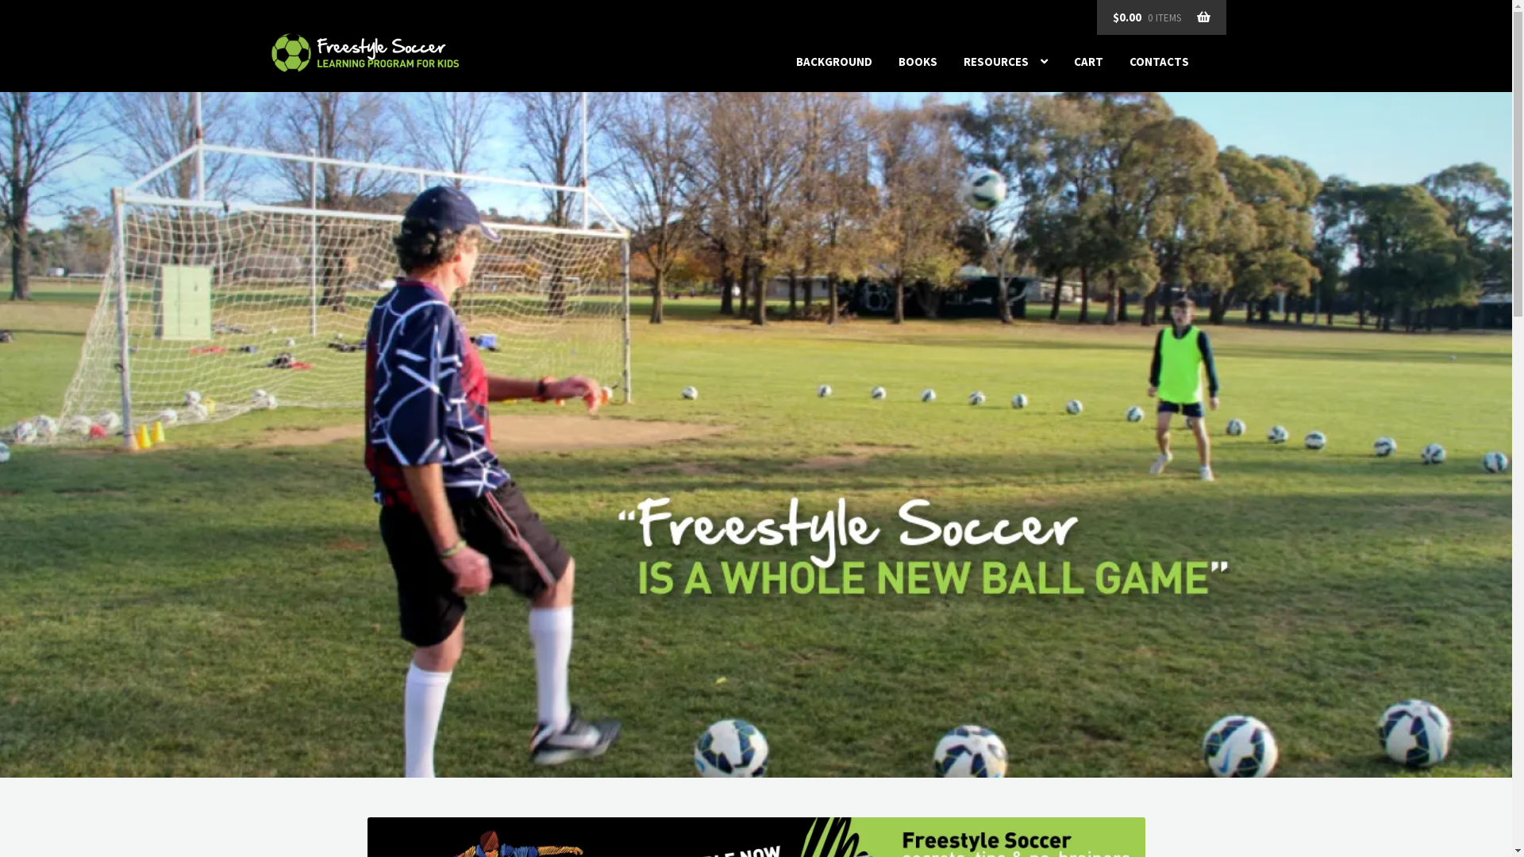 Image resolution: width=1524 pixels, height=857 pixels. I want to click on BACKGROUND, so click(833, 62).